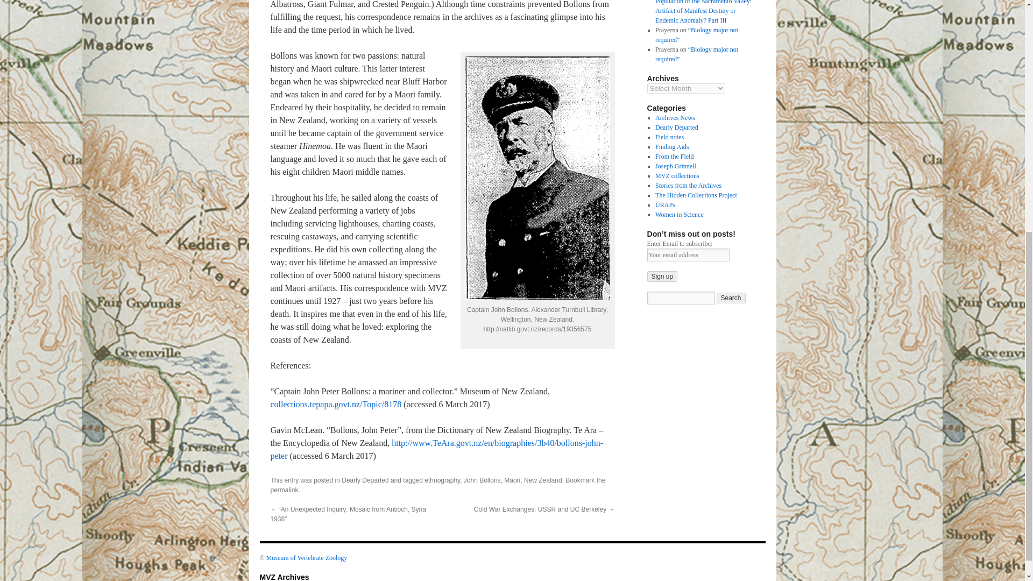 This screenshot has height=581, width=1033. I want to click on Dearly Departed, so click(365, 480).